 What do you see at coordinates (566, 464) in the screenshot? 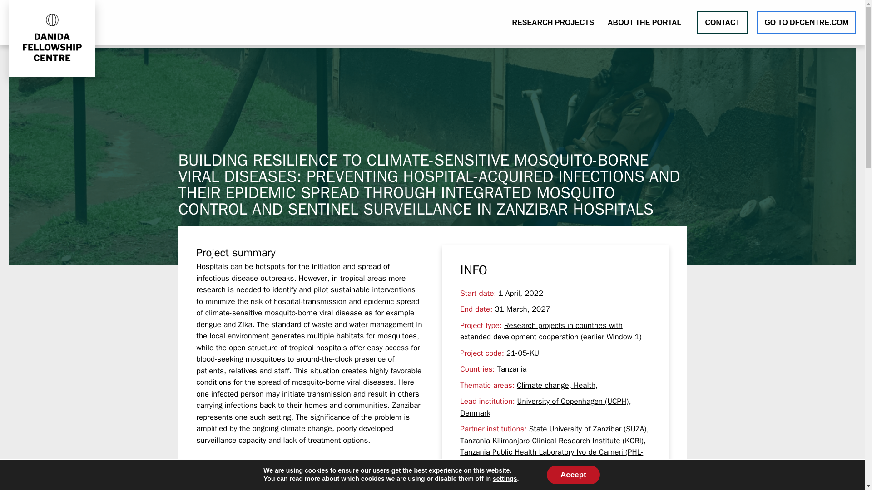
I see `Mnazi Mmoja Hospital, Tanzania` at bounding box center [566, 464].